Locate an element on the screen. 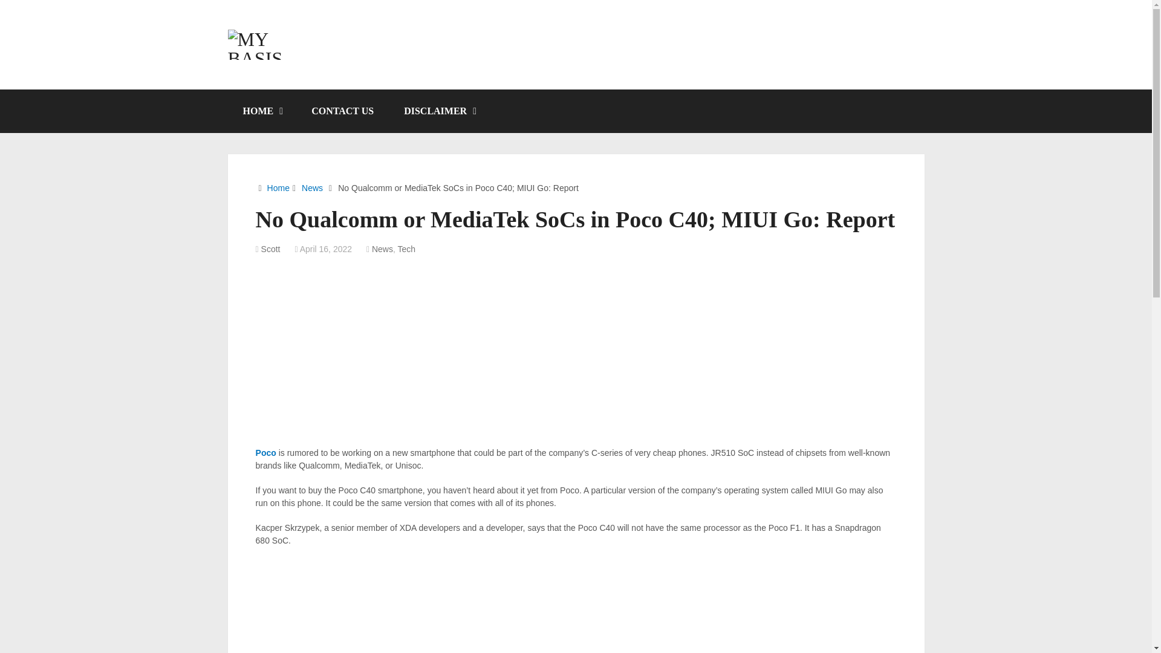  View all posts in News is located at coordinates (382, 249).